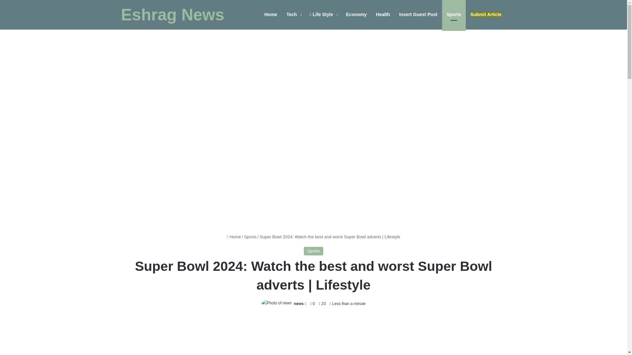  I want to click on Sports, so click(250, 237).